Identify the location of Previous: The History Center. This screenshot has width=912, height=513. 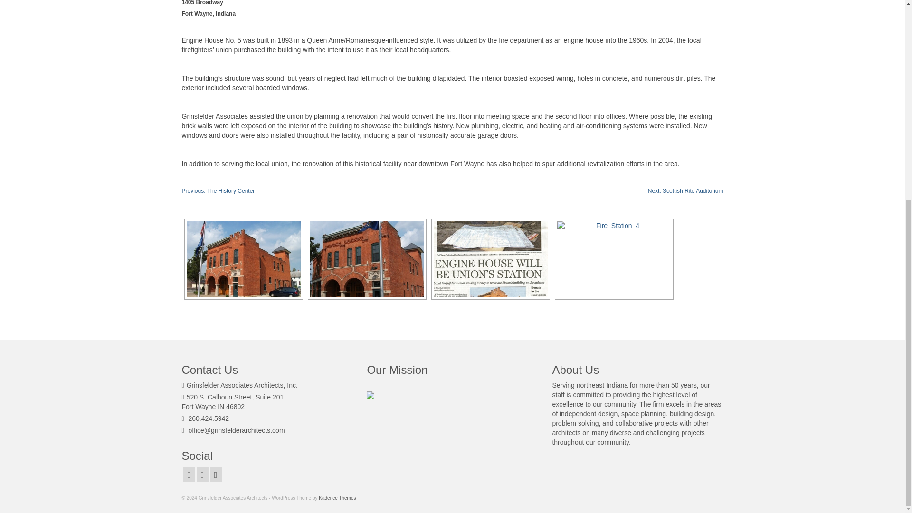
(218, 191).